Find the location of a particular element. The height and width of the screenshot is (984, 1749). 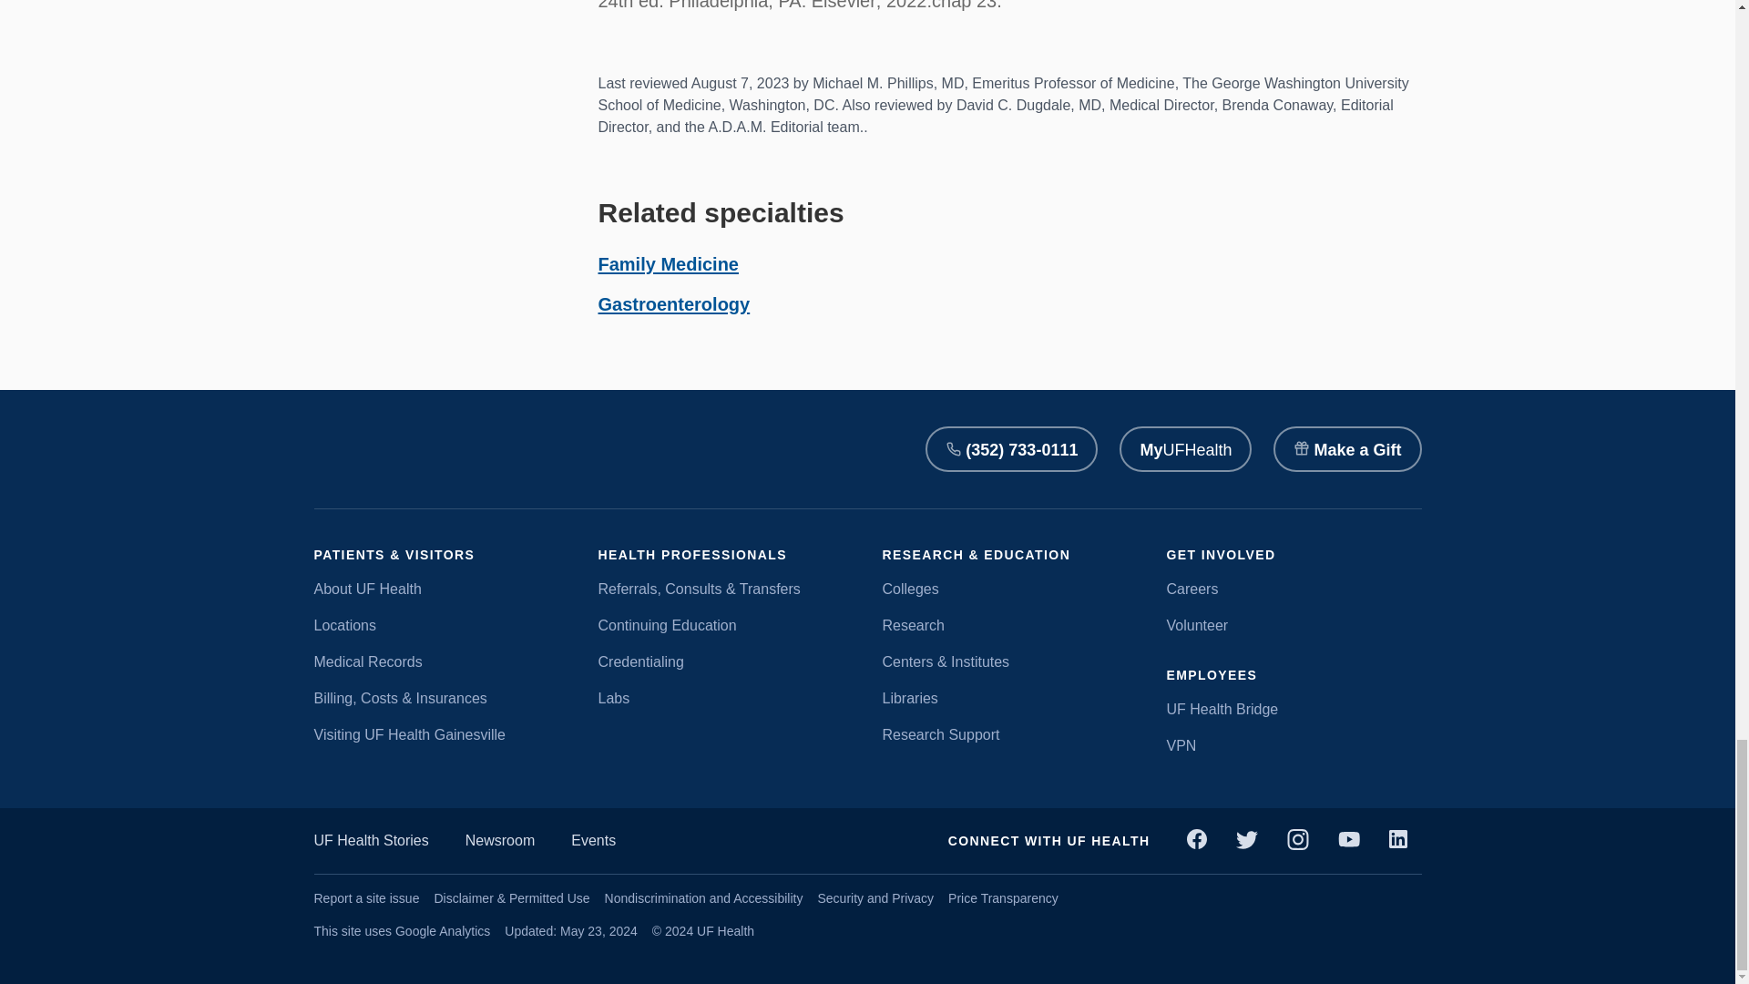

Research is located at coordinates (1009, 625).